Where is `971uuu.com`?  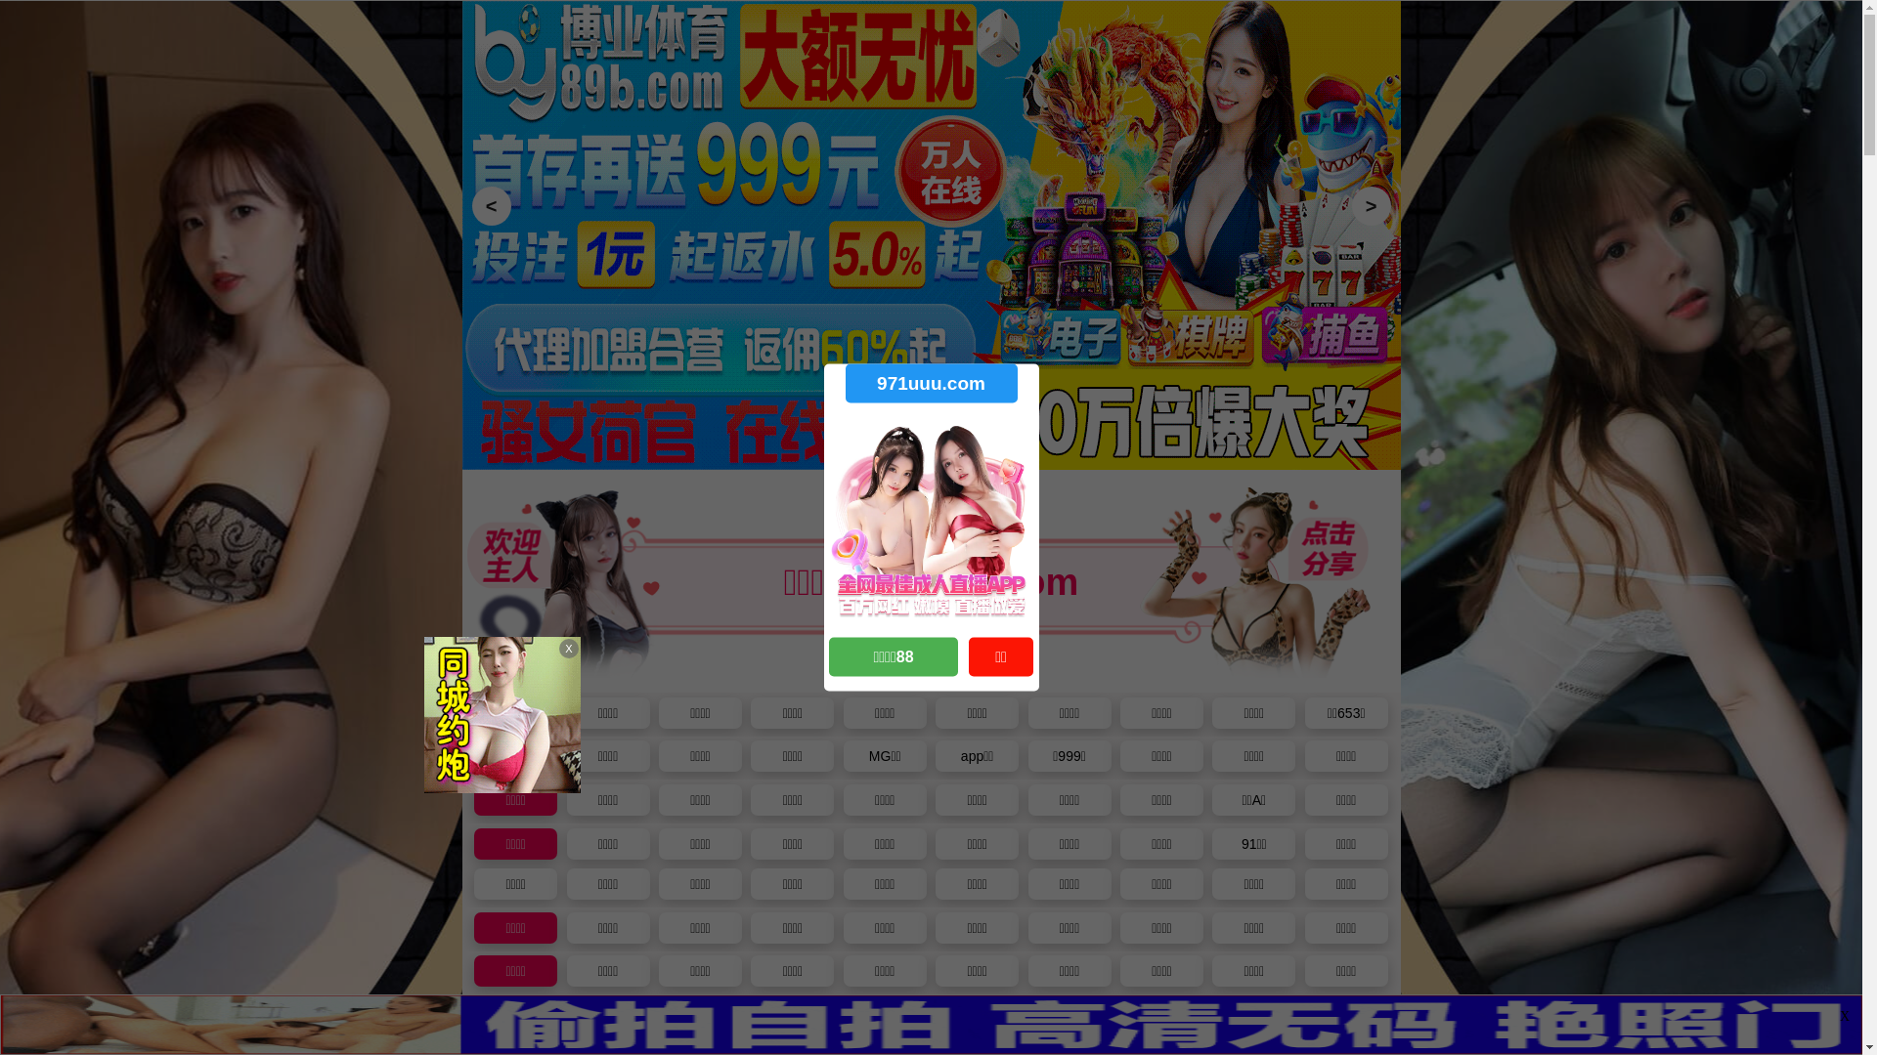
971uuu.com is located at coordinates (931, 383).